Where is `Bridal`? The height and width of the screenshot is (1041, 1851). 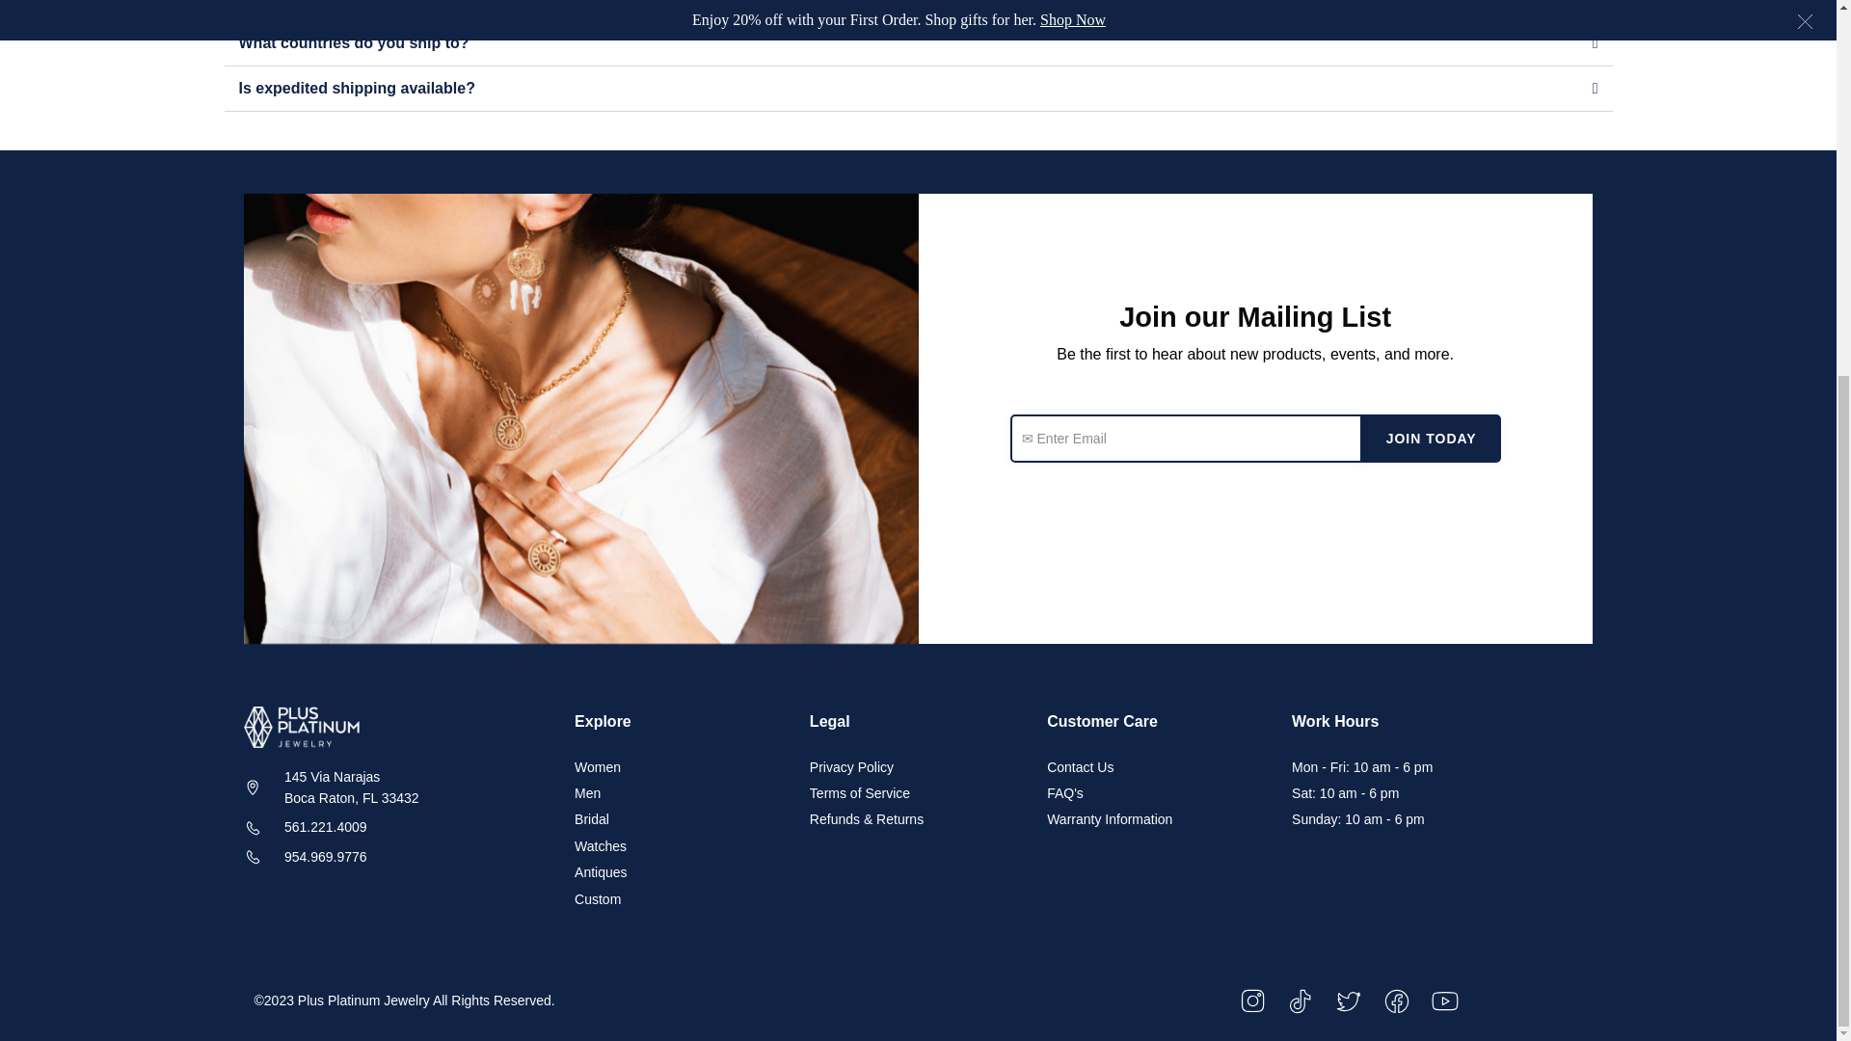 Bridal is located at coordinates (682, 819).